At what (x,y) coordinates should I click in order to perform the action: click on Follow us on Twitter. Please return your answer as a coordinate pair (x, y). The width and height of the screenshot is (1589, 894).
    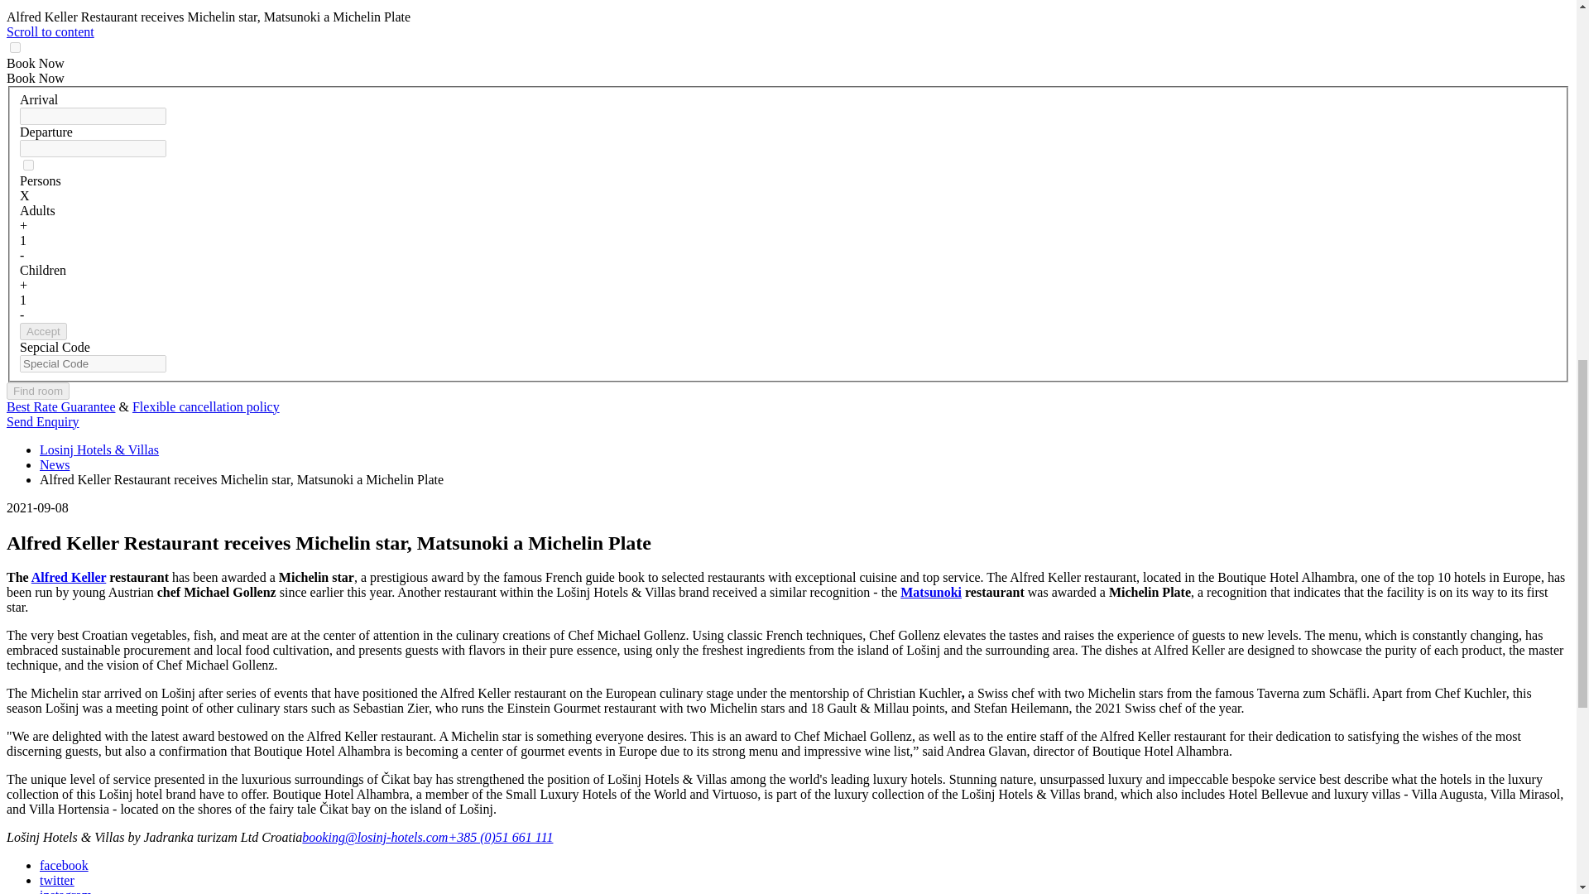
    Looking at the image, I should click on (57, 881).